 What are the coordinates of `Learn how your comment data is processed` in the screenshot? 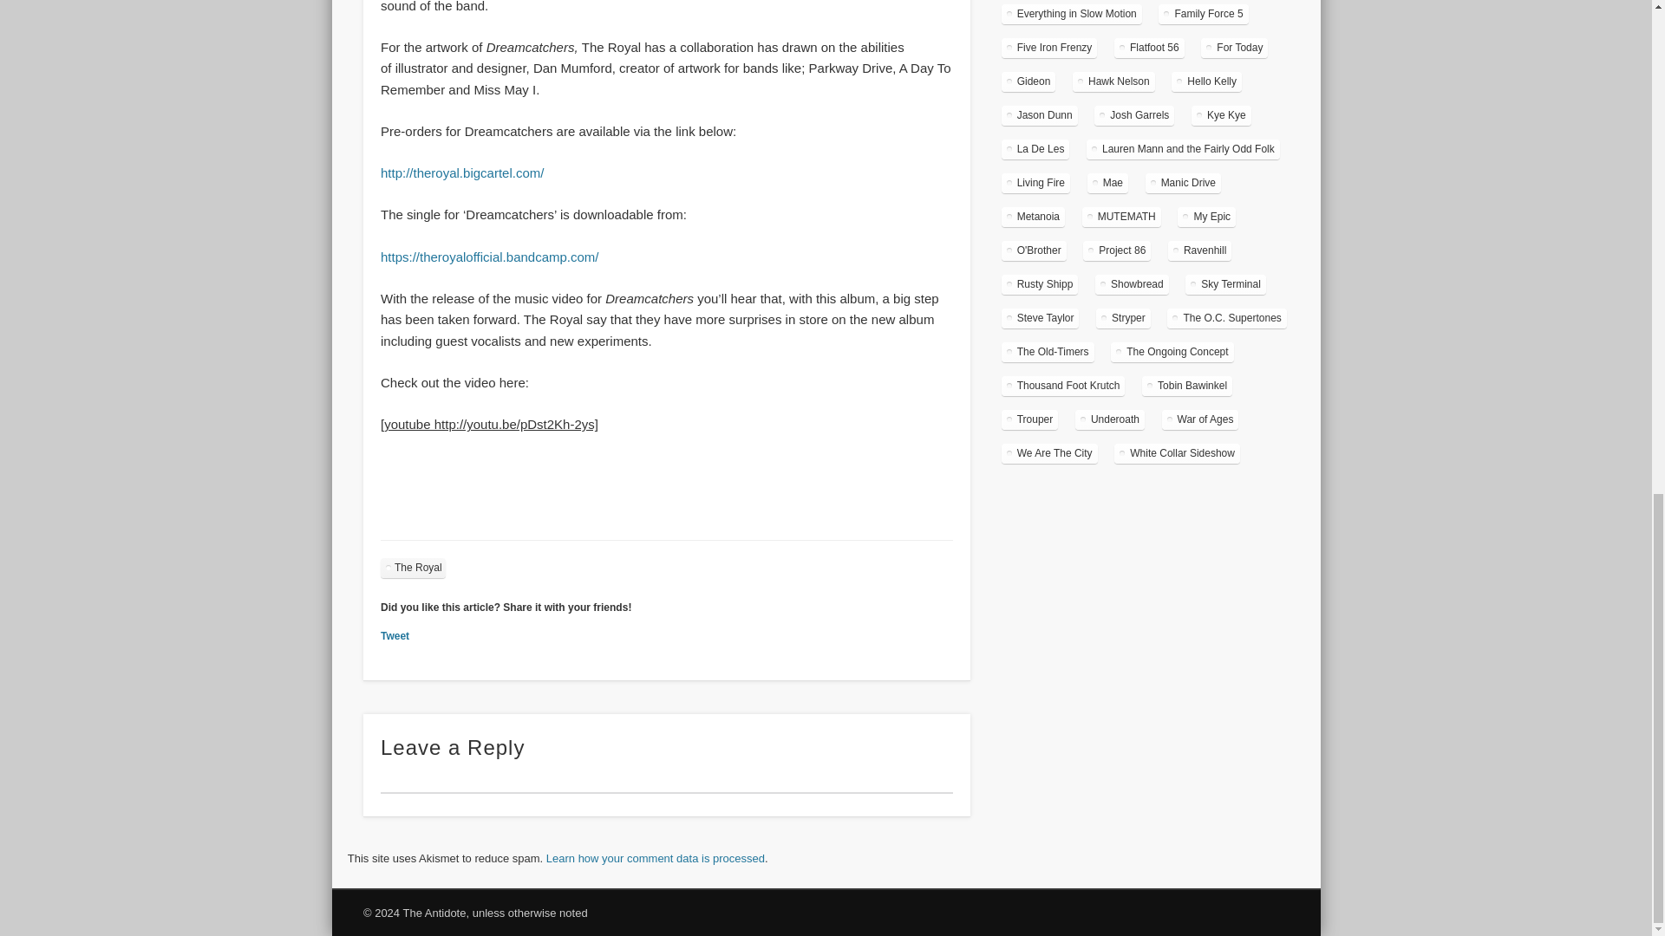 It's located at (655, 858).